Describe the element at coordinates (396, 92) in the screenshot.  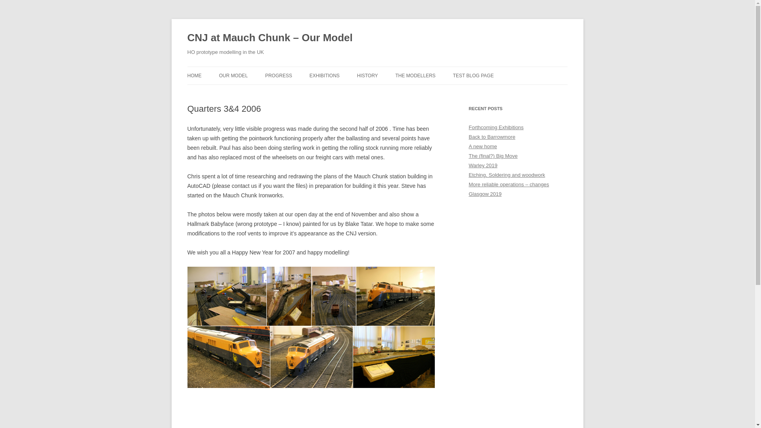
I see `2019` at that location.